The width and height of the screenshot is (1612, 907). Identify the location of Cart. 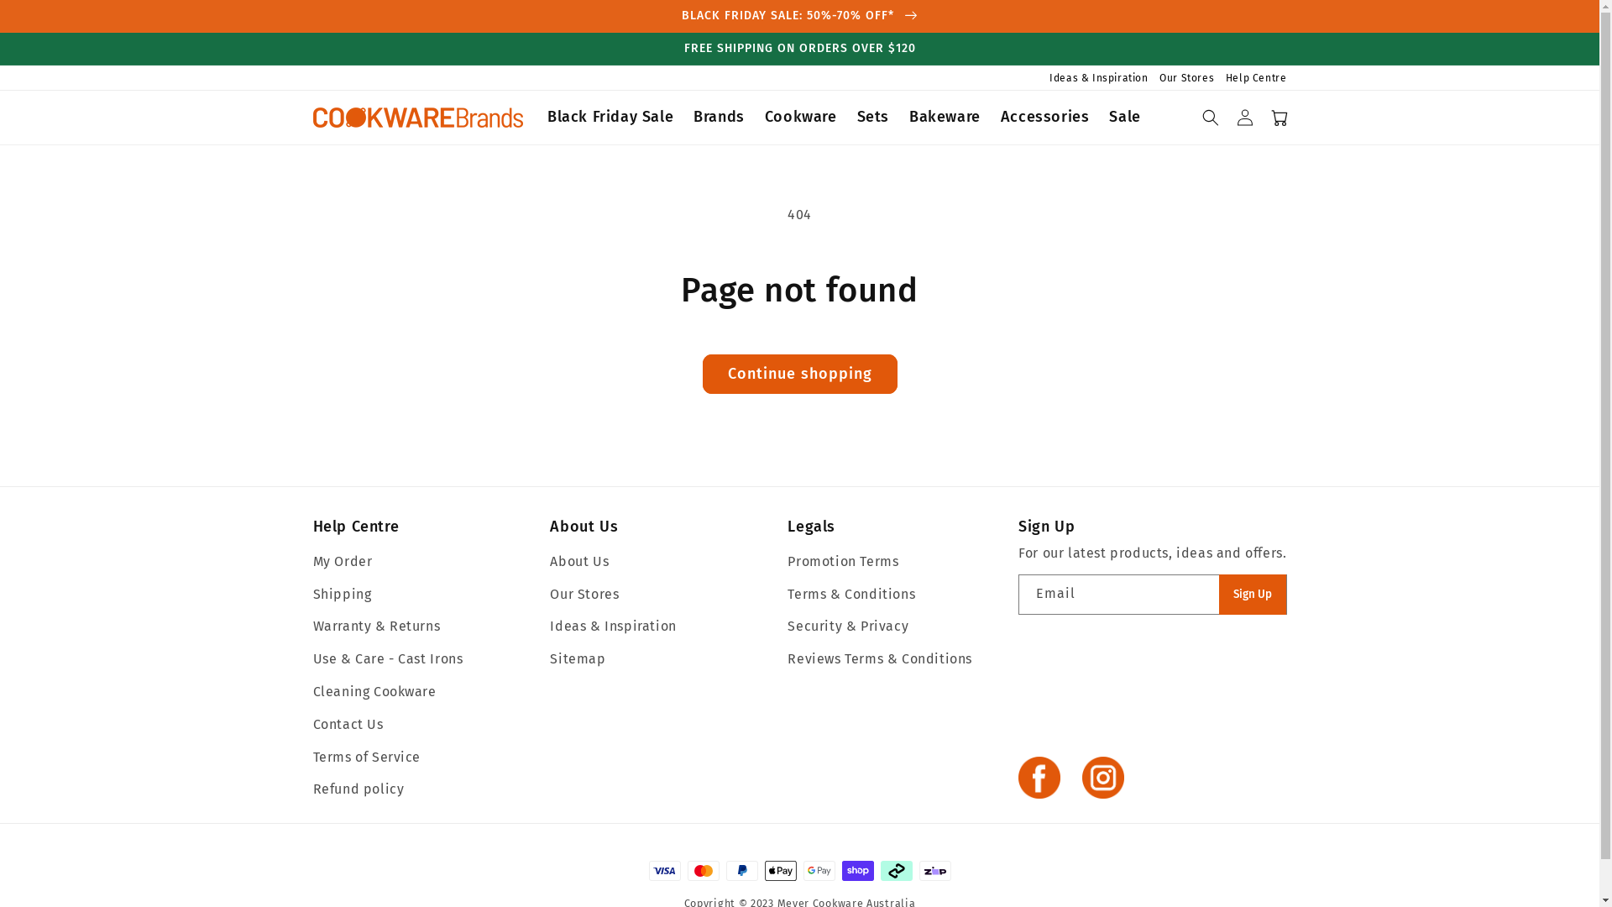
(1280, 118).